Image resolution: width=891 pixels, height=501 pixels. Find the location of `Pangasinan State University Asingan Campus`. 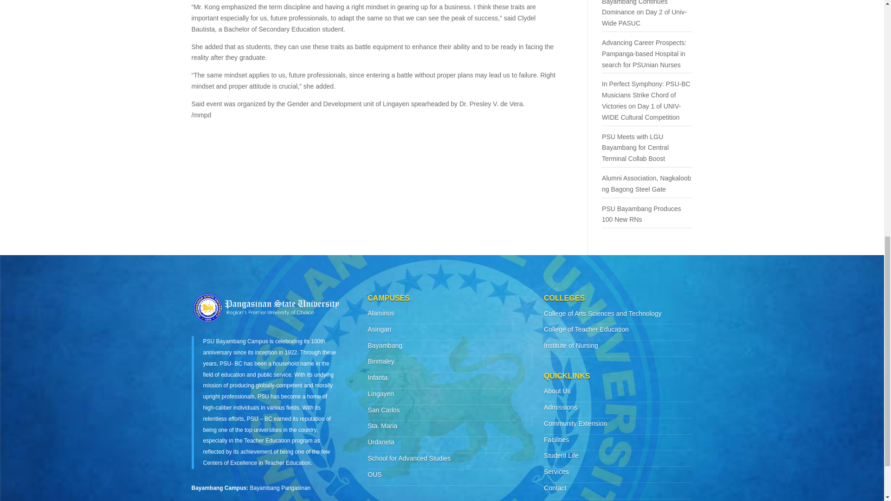

Pangasinan State University Asingan Campus is located at coordinates (379, 329).